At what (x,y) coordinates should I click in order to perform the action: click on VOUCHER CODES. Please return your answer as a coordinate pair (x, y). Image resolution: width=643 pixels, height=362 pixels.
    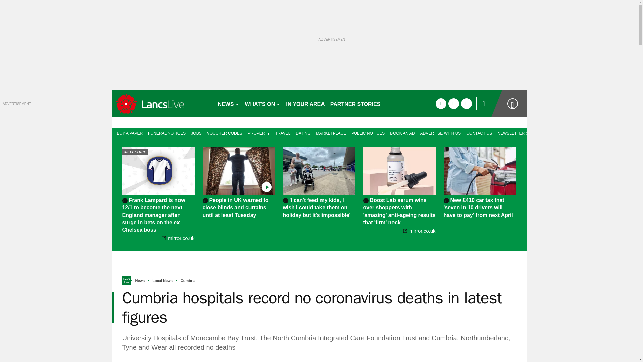
    Looking at the image, I should click on (224, 133).